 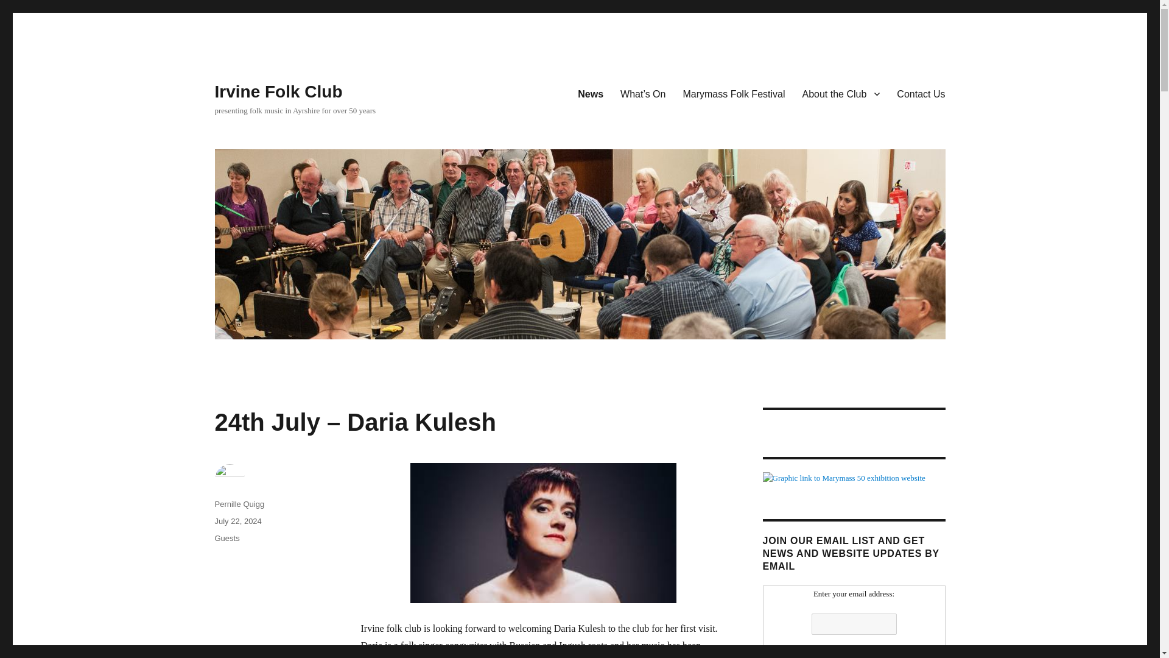 What do you see at coordinates (239, 503) in the screenshot?
I see `Pernille Quigg` at bounding box center [239, 503].